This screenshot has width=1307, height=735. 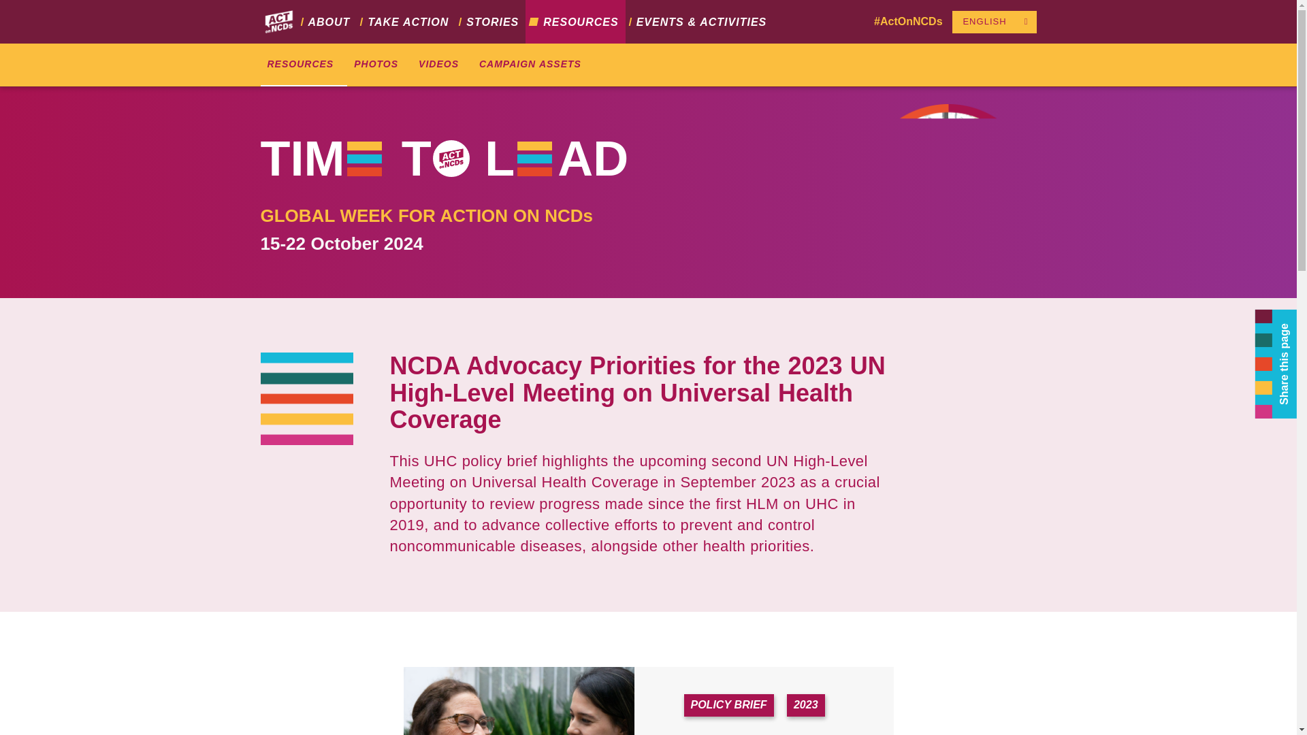 What do you see at coordinates (441, 65) in the screenshot?
I see `VIDEOS` at bounding box center [441, 65].